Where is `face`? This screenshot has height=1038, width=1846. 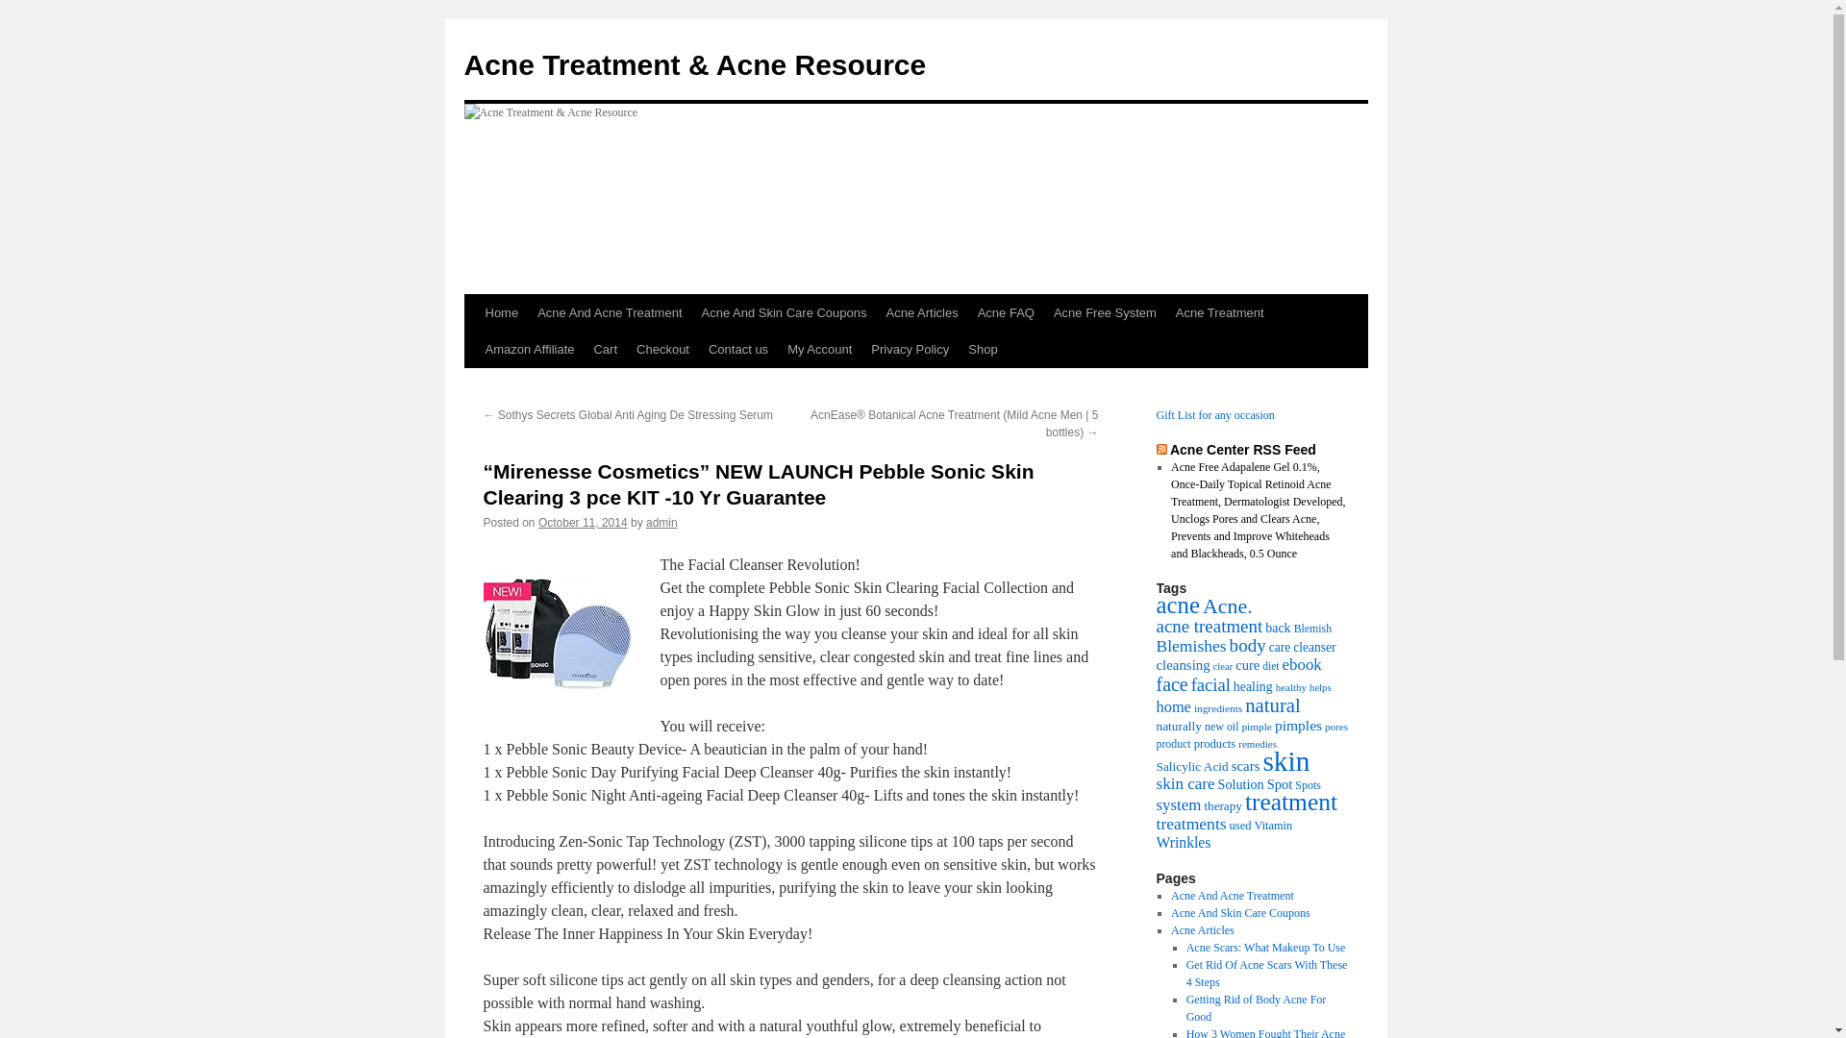
face is located at coordinates (1171, 684).